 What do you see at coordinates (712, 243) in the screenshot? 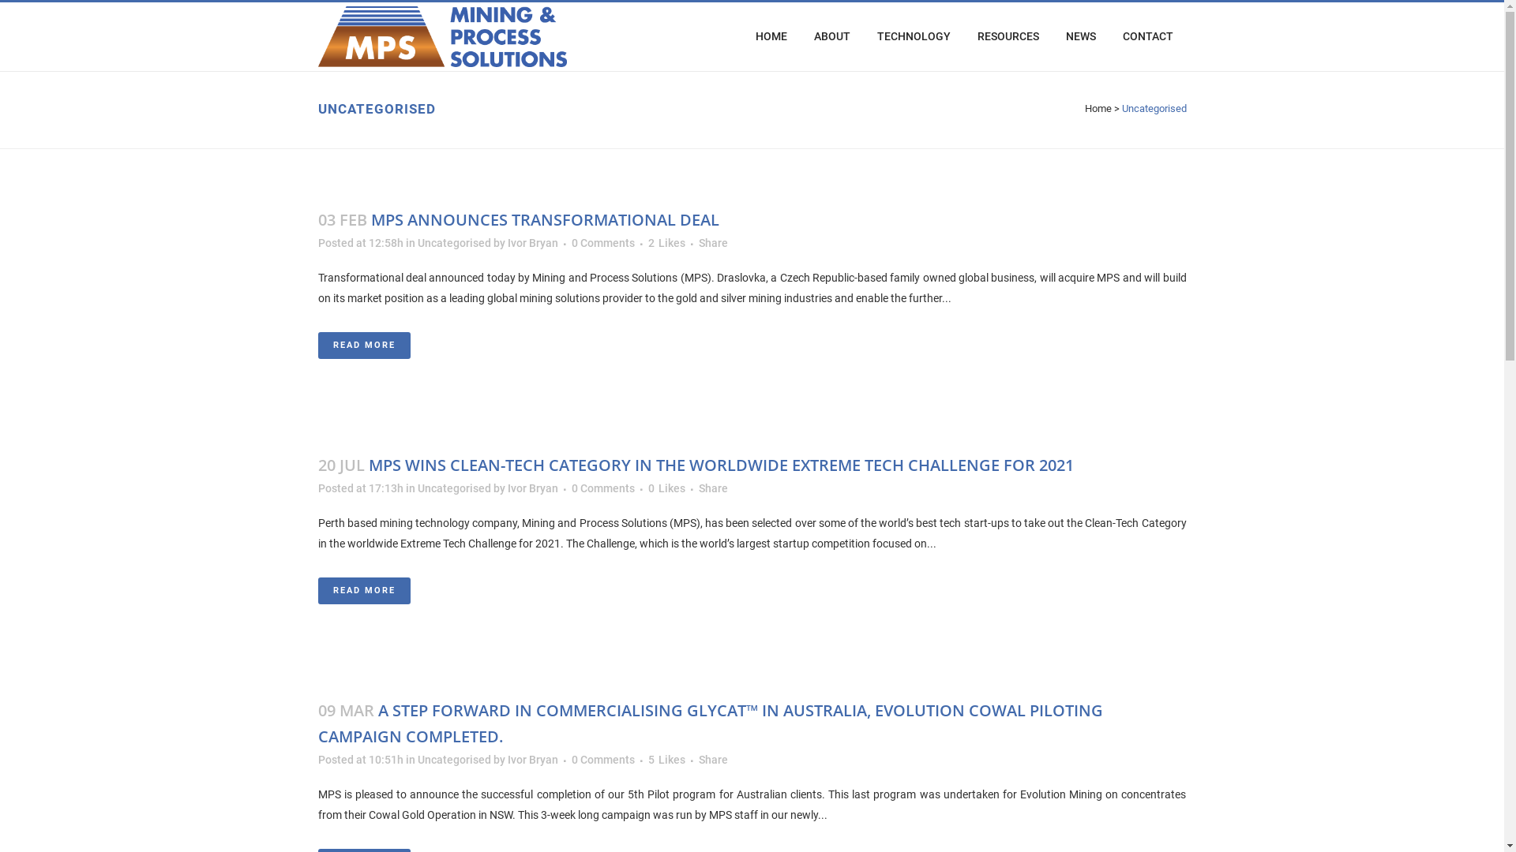
I see `Share` at bounding box center [712, 243].